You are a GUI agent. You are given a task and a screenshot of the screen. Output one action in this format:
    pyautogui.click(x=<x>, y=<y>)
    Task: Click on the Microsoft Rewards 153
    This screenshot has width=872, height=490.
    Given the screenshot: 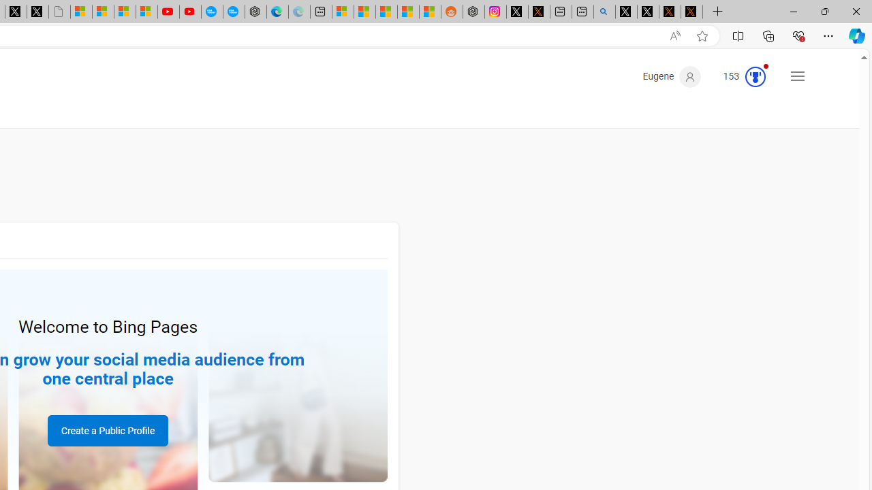 What is the action you would take?
    pyautogui.click(x=738, y=76)
    